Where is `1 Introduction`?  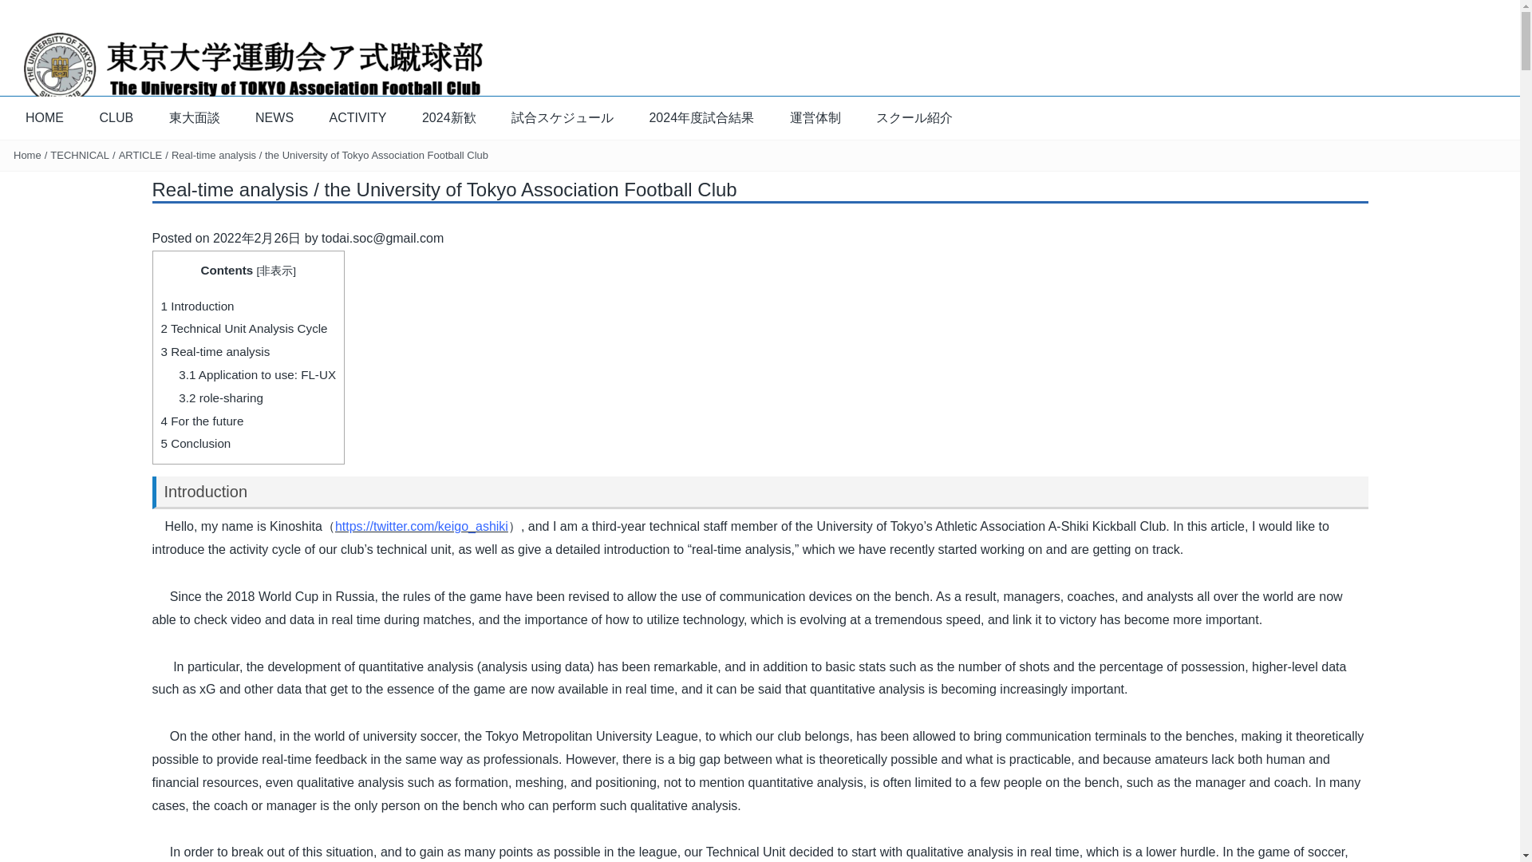 1 Introduction is located at coordinates (197, 306).